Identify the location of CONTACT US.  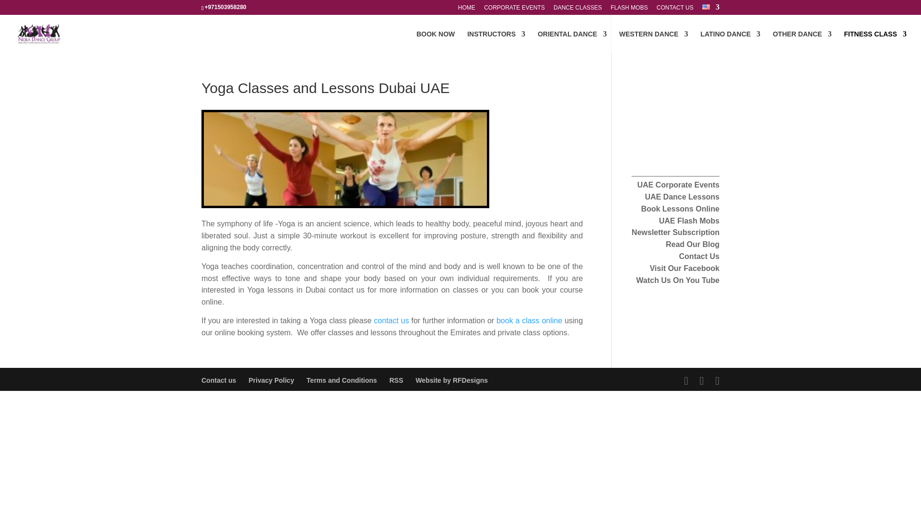
(674, 10).